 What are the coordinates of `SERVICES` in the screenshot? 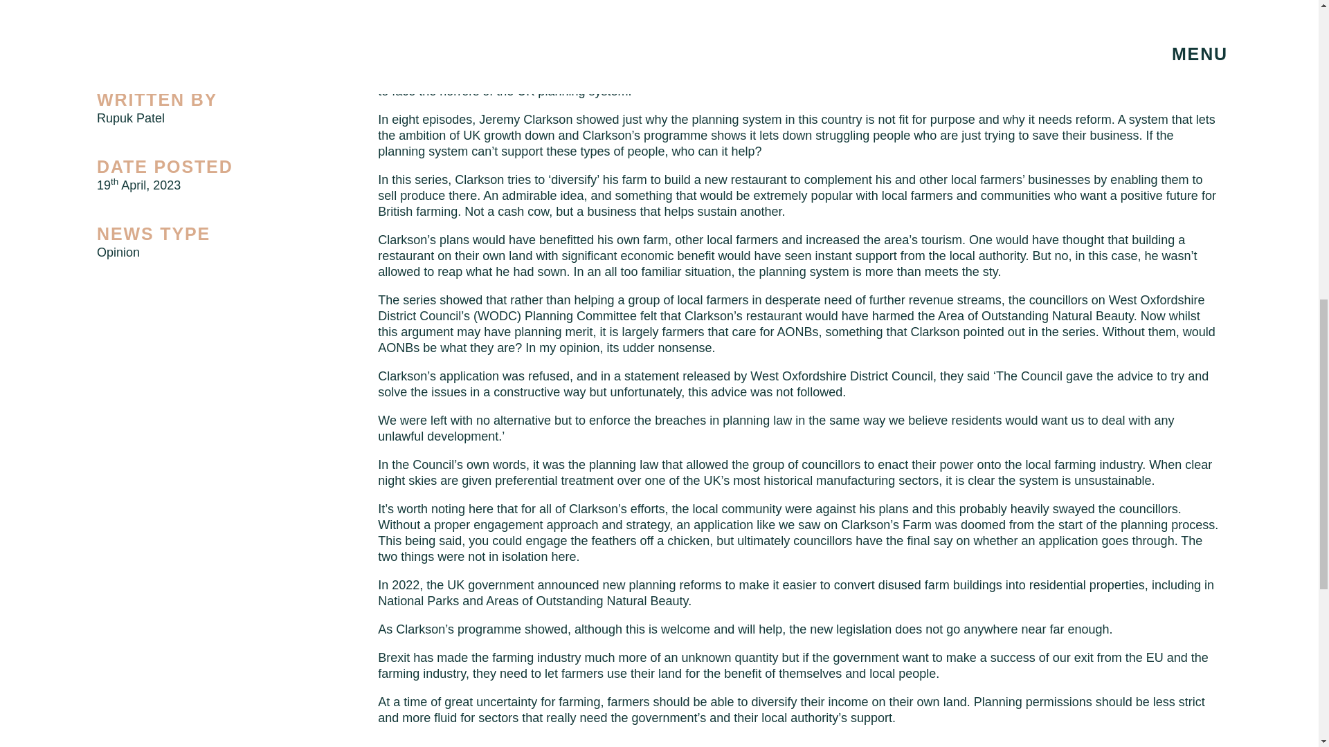 It's located at (664, 250).